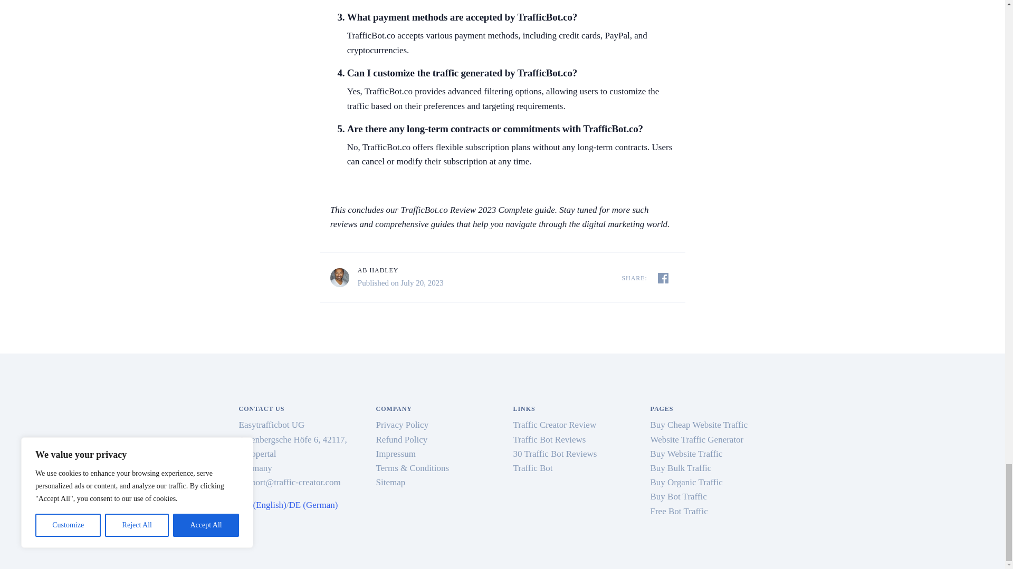  What do you see at coordinates (396, 454) in the screenshot?
I see `Impressum` at bounding box center [396, 454].